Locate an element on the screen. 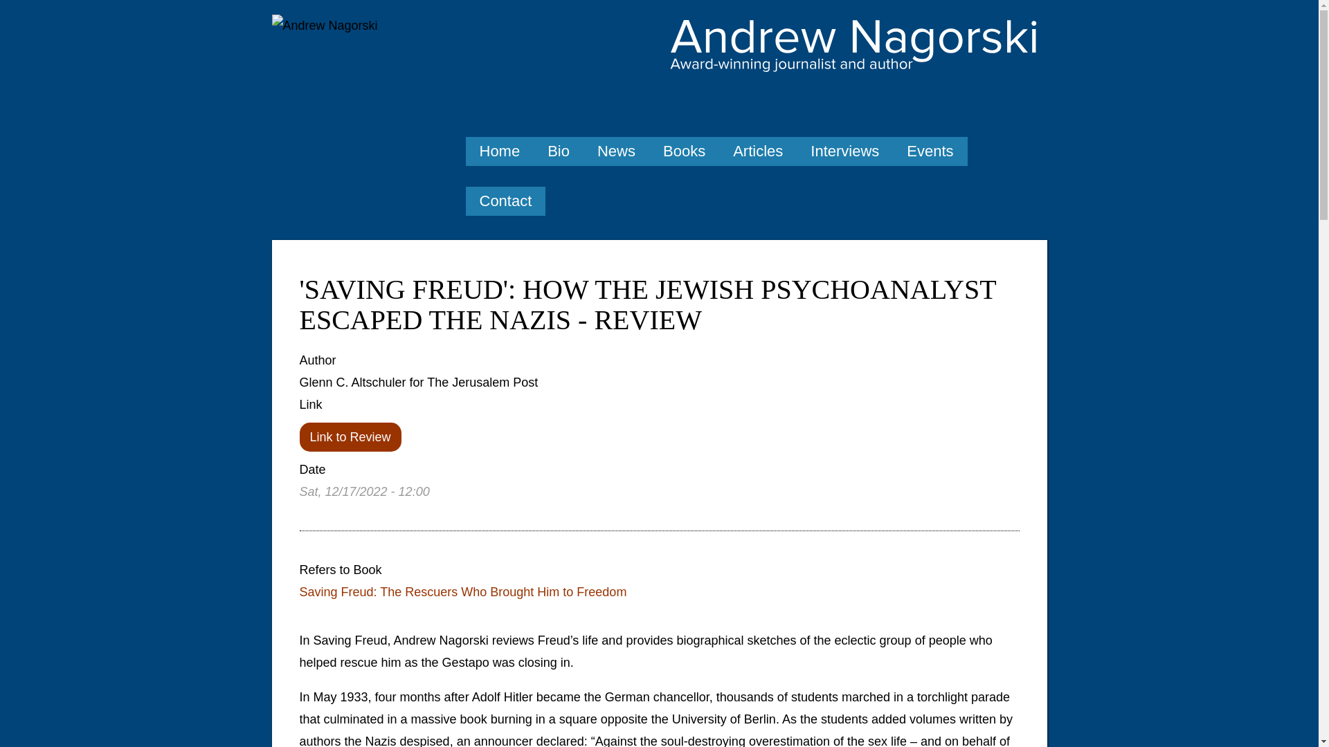 The height and width of the screenshot is (747, 1329). Events is located at coordinates (930, 151).